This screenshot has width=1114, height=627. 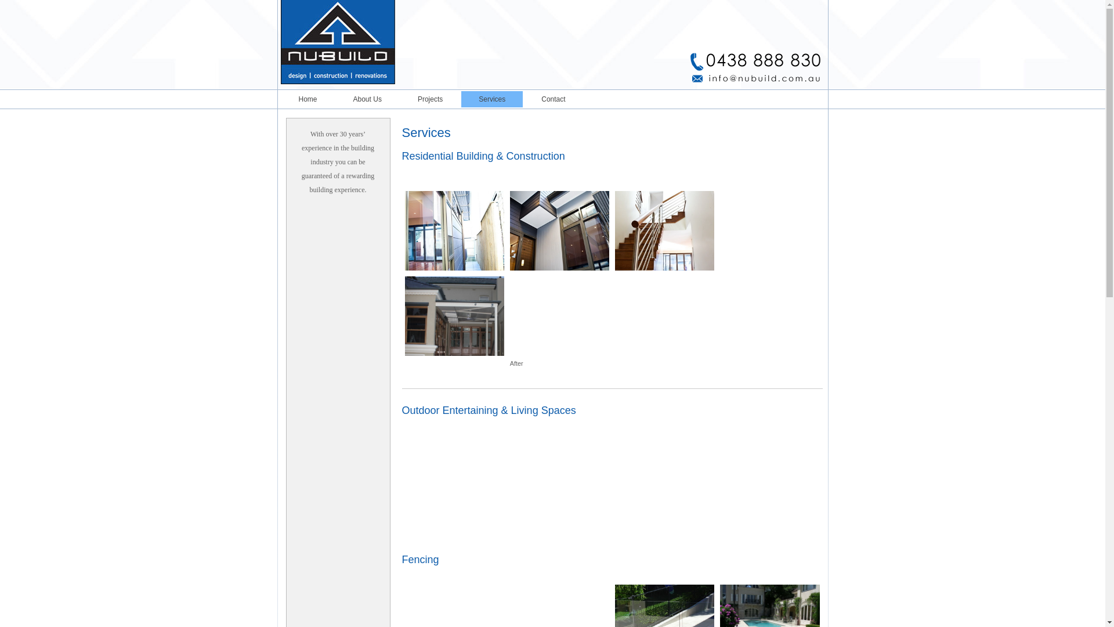 I want to click on Home, so click(x=308, y=99).